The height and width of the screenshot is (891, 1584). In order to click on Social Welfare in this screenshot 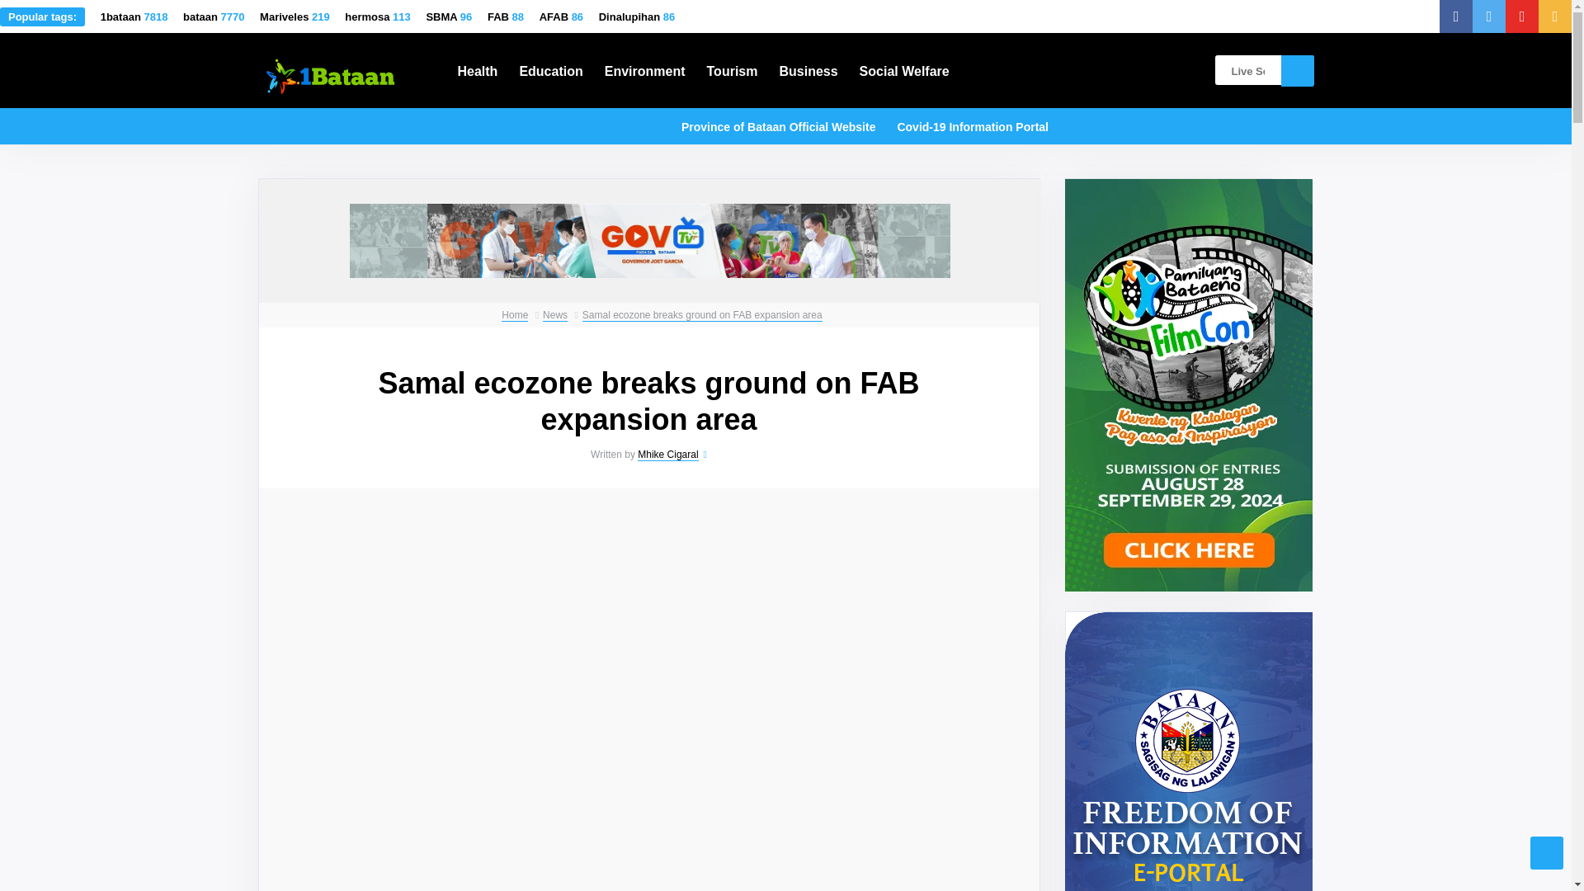, I will do `click(904, 69)`.